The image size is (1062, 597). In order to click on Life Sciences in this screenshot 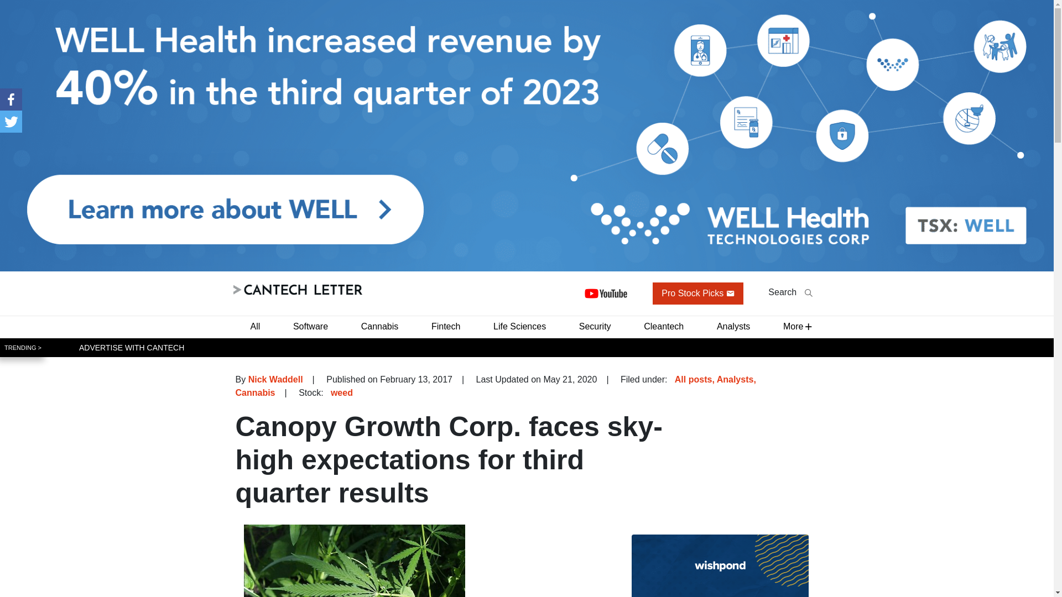, I will do `click(519, 326)`.